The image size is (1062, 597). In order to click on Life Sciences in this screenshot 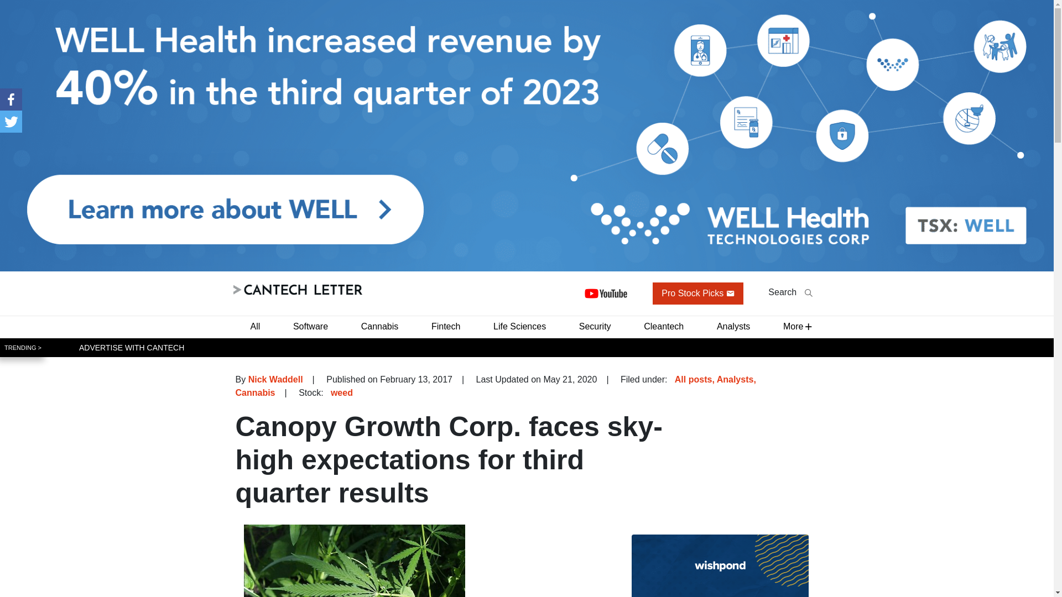, I will do `click(519, 326)`.